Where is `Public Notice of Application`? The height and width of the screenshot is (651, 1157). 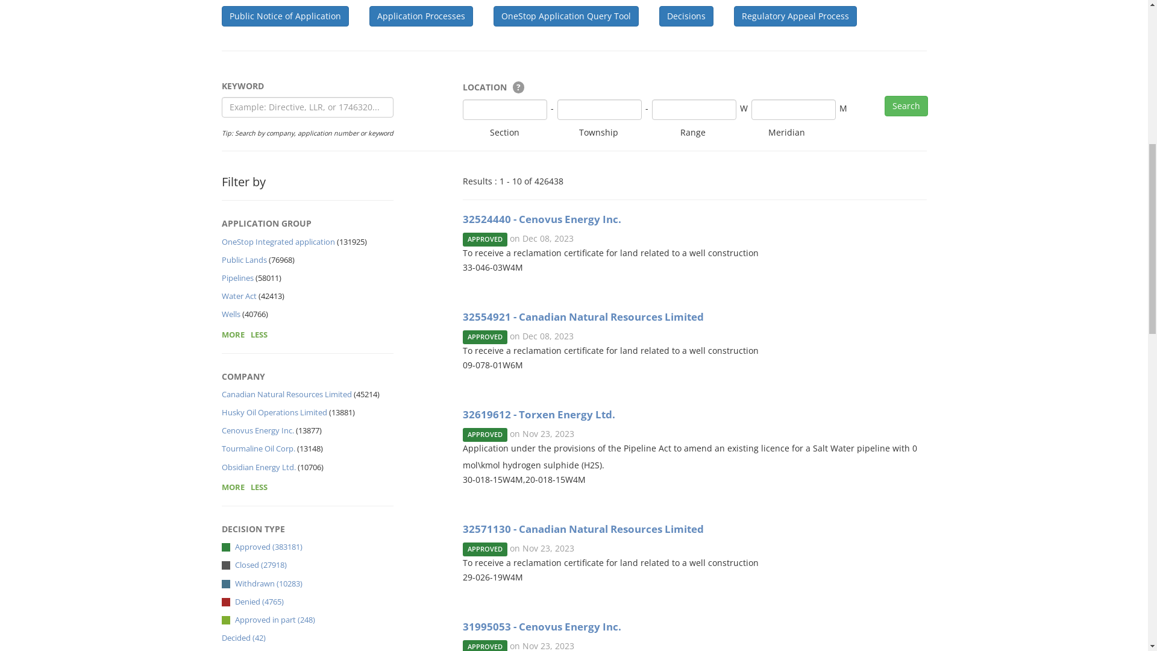
Public Notice of Application is located at coordinates (585, 363).